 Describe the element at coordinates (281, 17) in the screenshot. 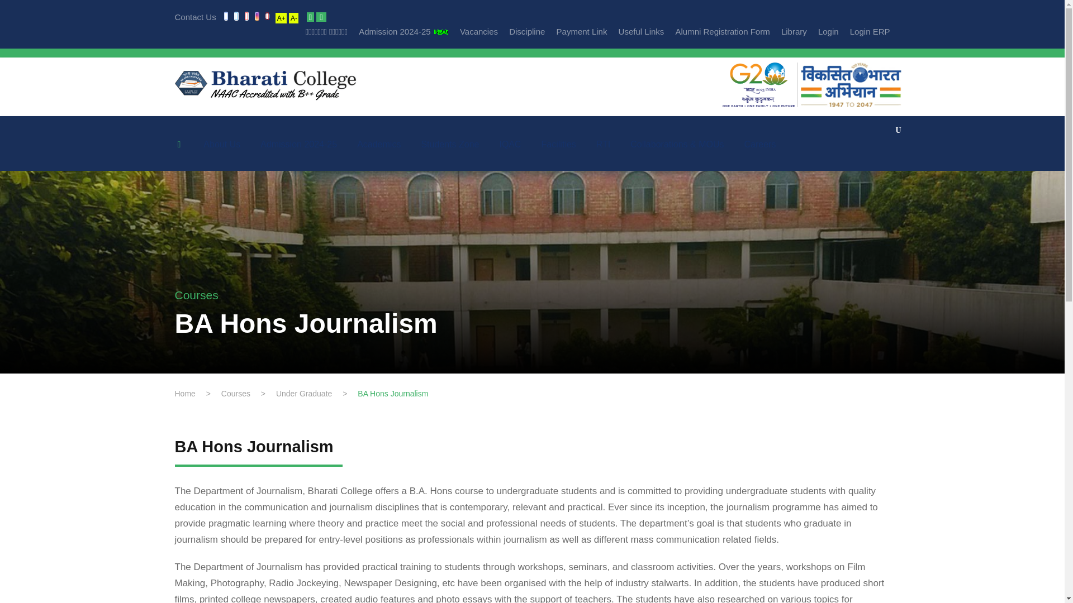

I see `Text Increase` at that location.